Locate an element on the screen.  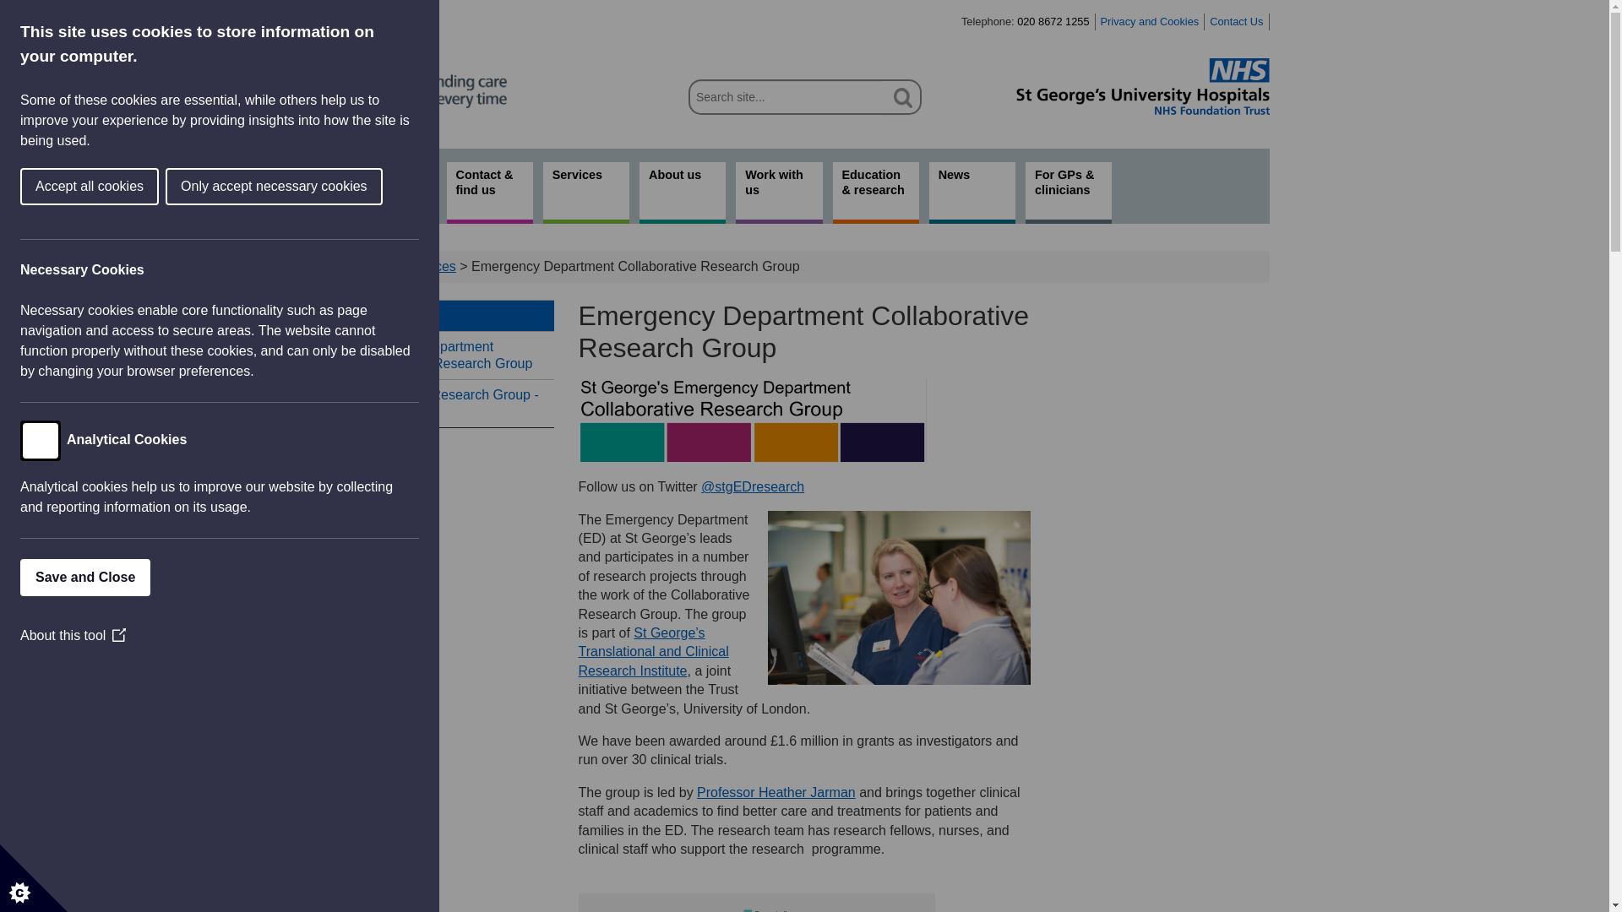
Privacy and Cookies is located at coordinates (1151, 22).